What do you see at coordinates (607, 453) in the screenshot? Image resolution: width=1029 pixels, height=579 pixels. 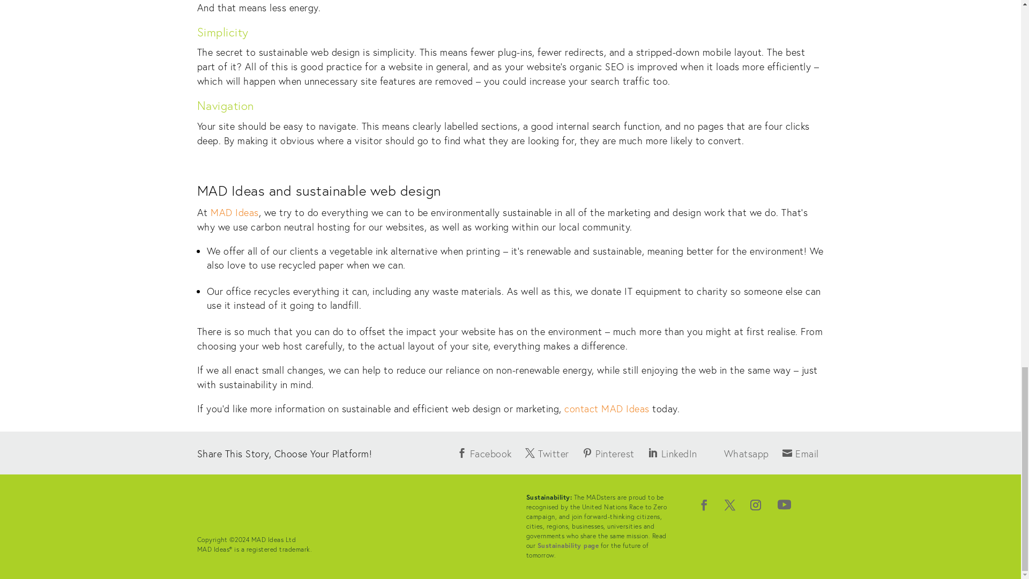 I see `Pin it` at bounding box center [607, 453].